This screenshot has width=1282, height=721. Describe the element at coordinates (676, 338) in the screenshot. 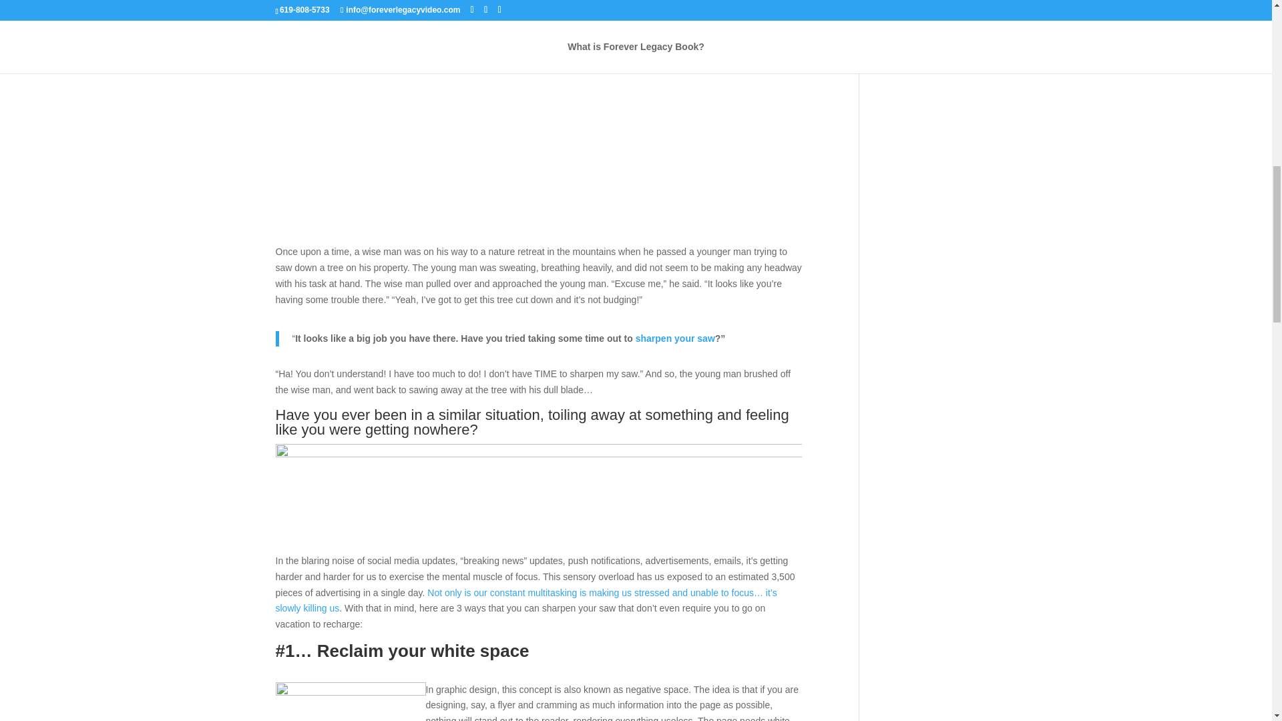

I see `sharpen your saw` at that location.